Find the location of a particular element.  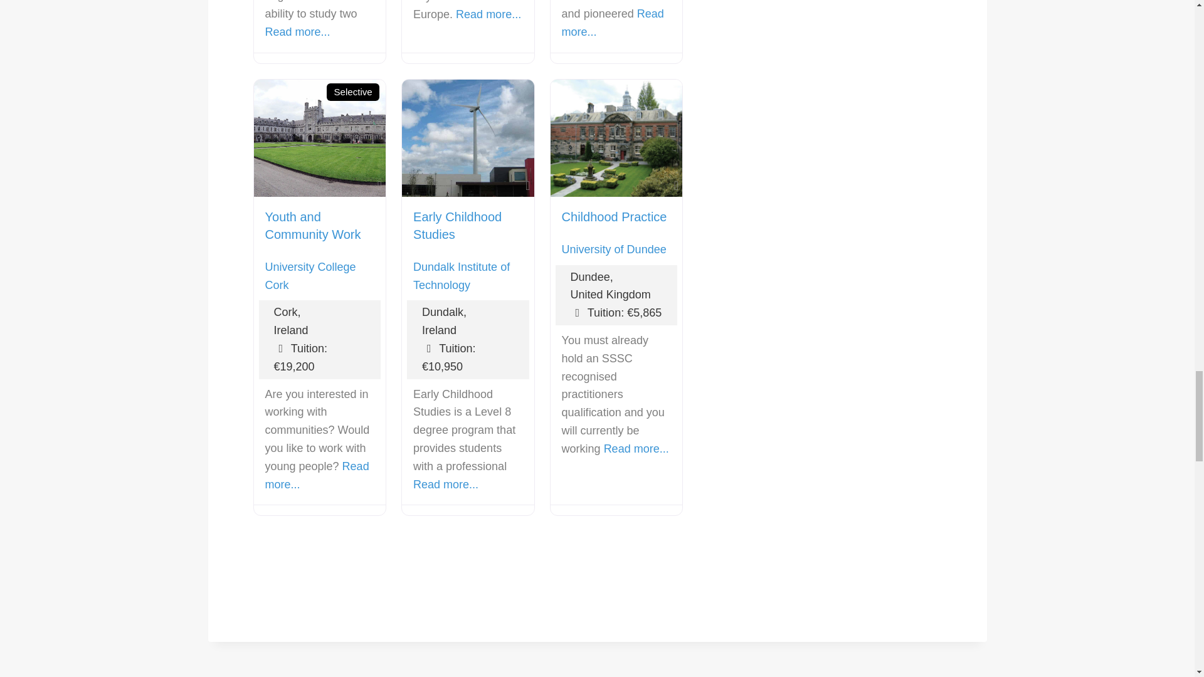

View: Early Childhood Studies is located at coordinates (457, 225).